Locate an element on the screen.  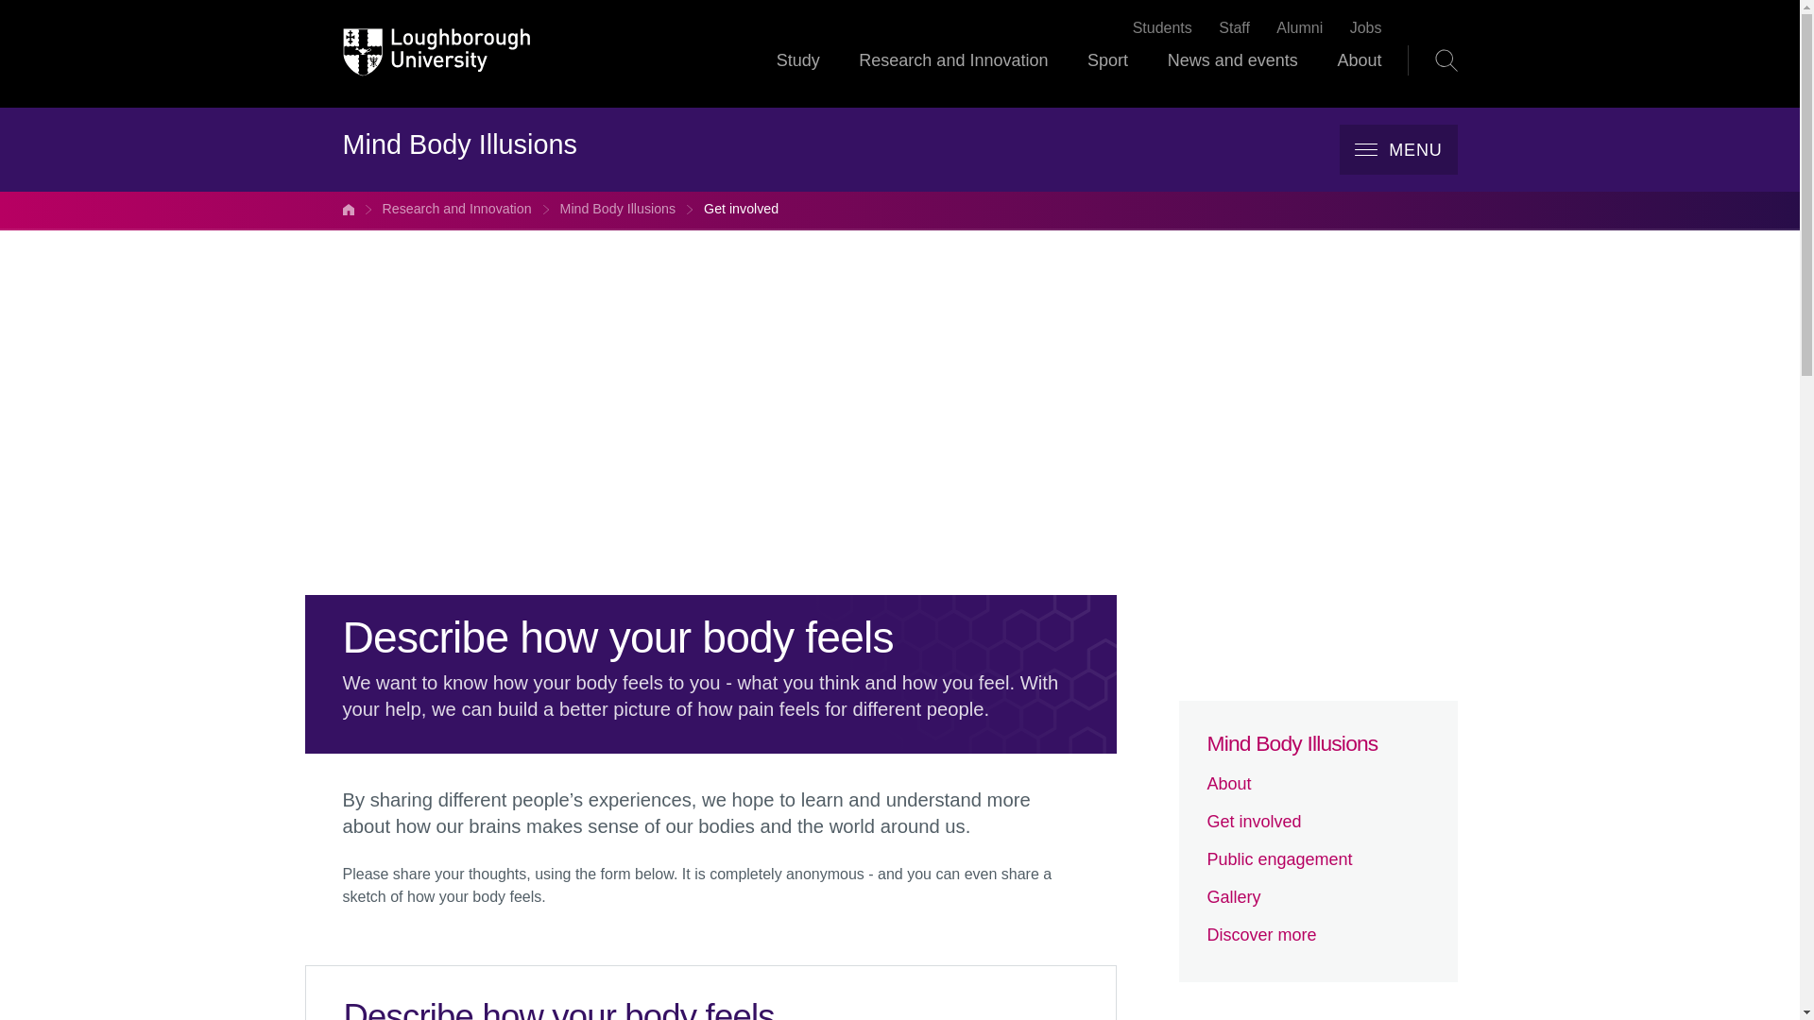
MENU is located at coordinates (1398, 149).